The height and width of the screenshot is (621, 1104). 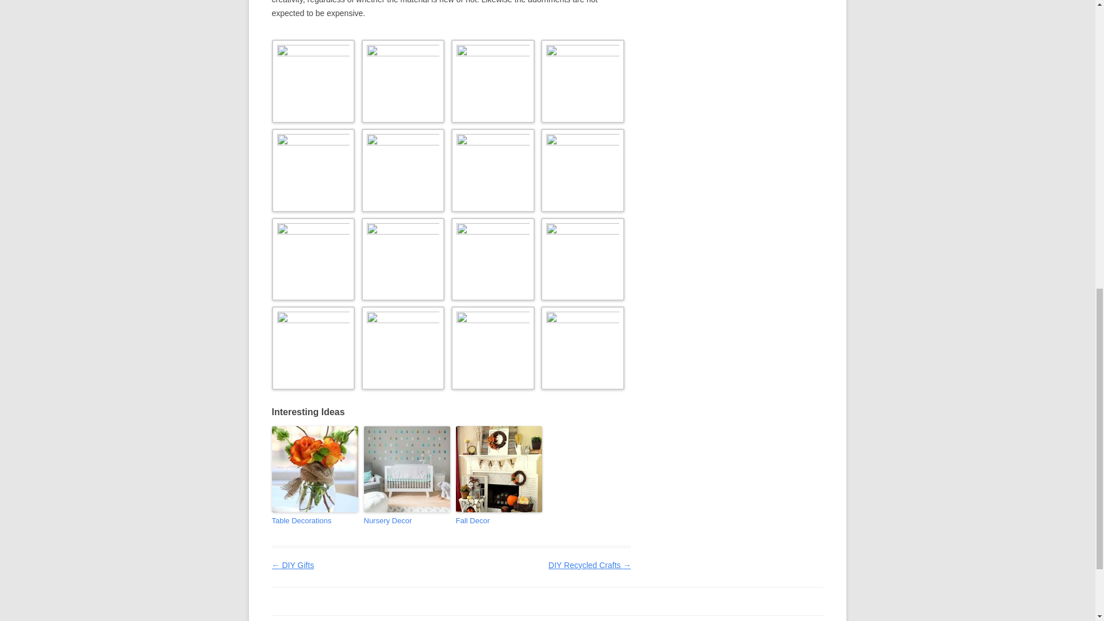 I want to click on Fall Decor, so click(x=498, y=521).